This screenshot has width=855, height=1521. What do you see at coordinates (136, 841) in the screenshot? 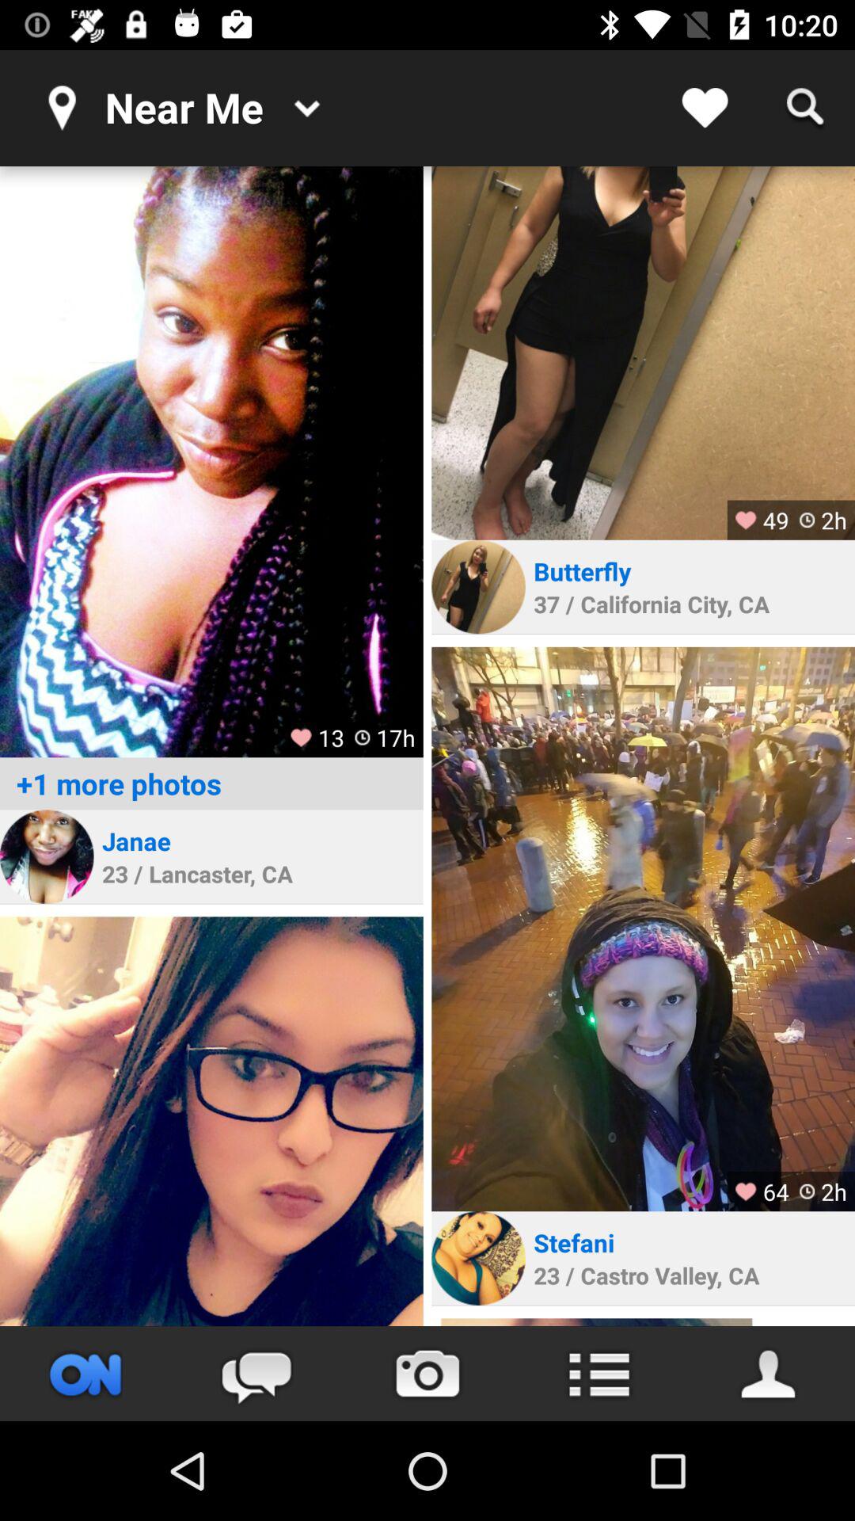
I see `press icon below +1 more photos` at bounding box center [136, 841].